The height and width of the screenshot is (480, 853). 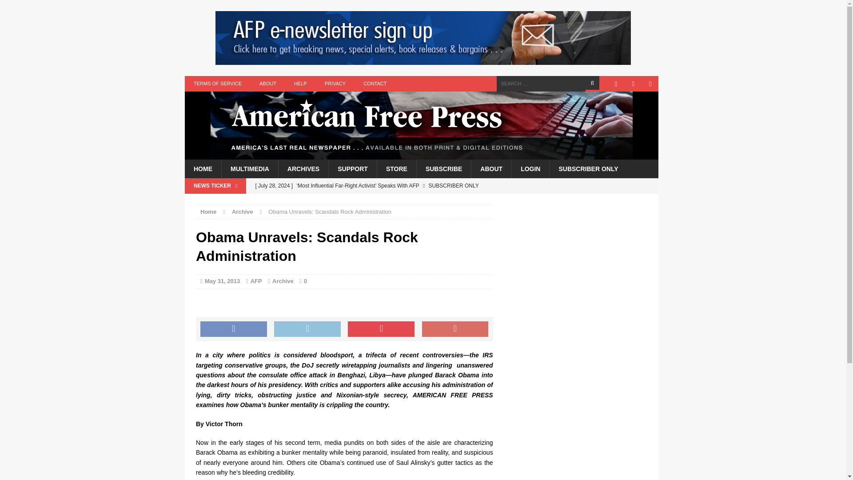 I want to click on AFP, so click(x=256, y=281).